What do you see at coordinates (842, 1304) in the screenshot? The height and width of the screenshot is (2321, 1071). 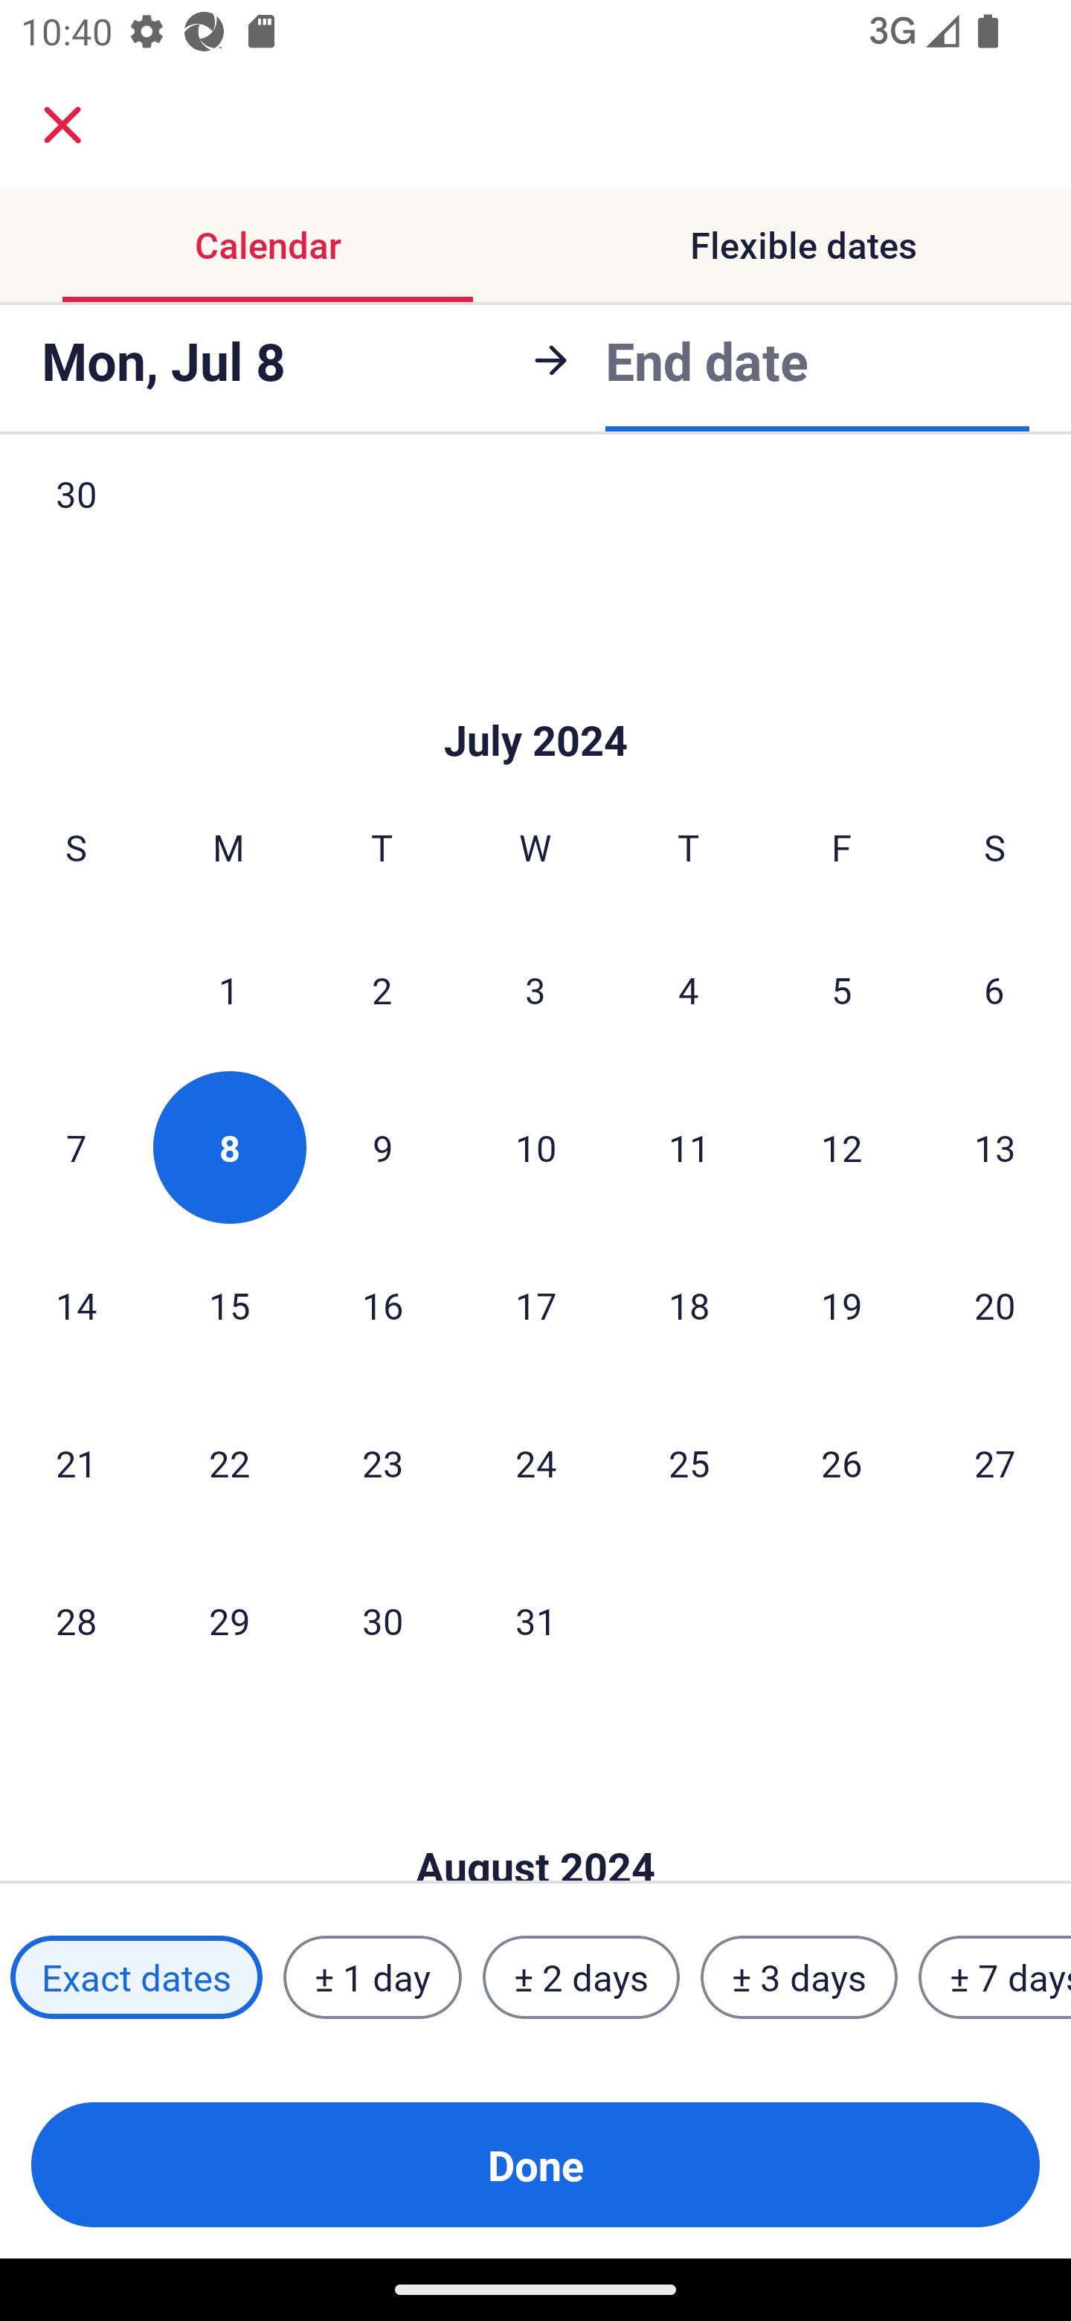 I see `19 Friday, July 19, 2024` at bounding box center [842, 1304].